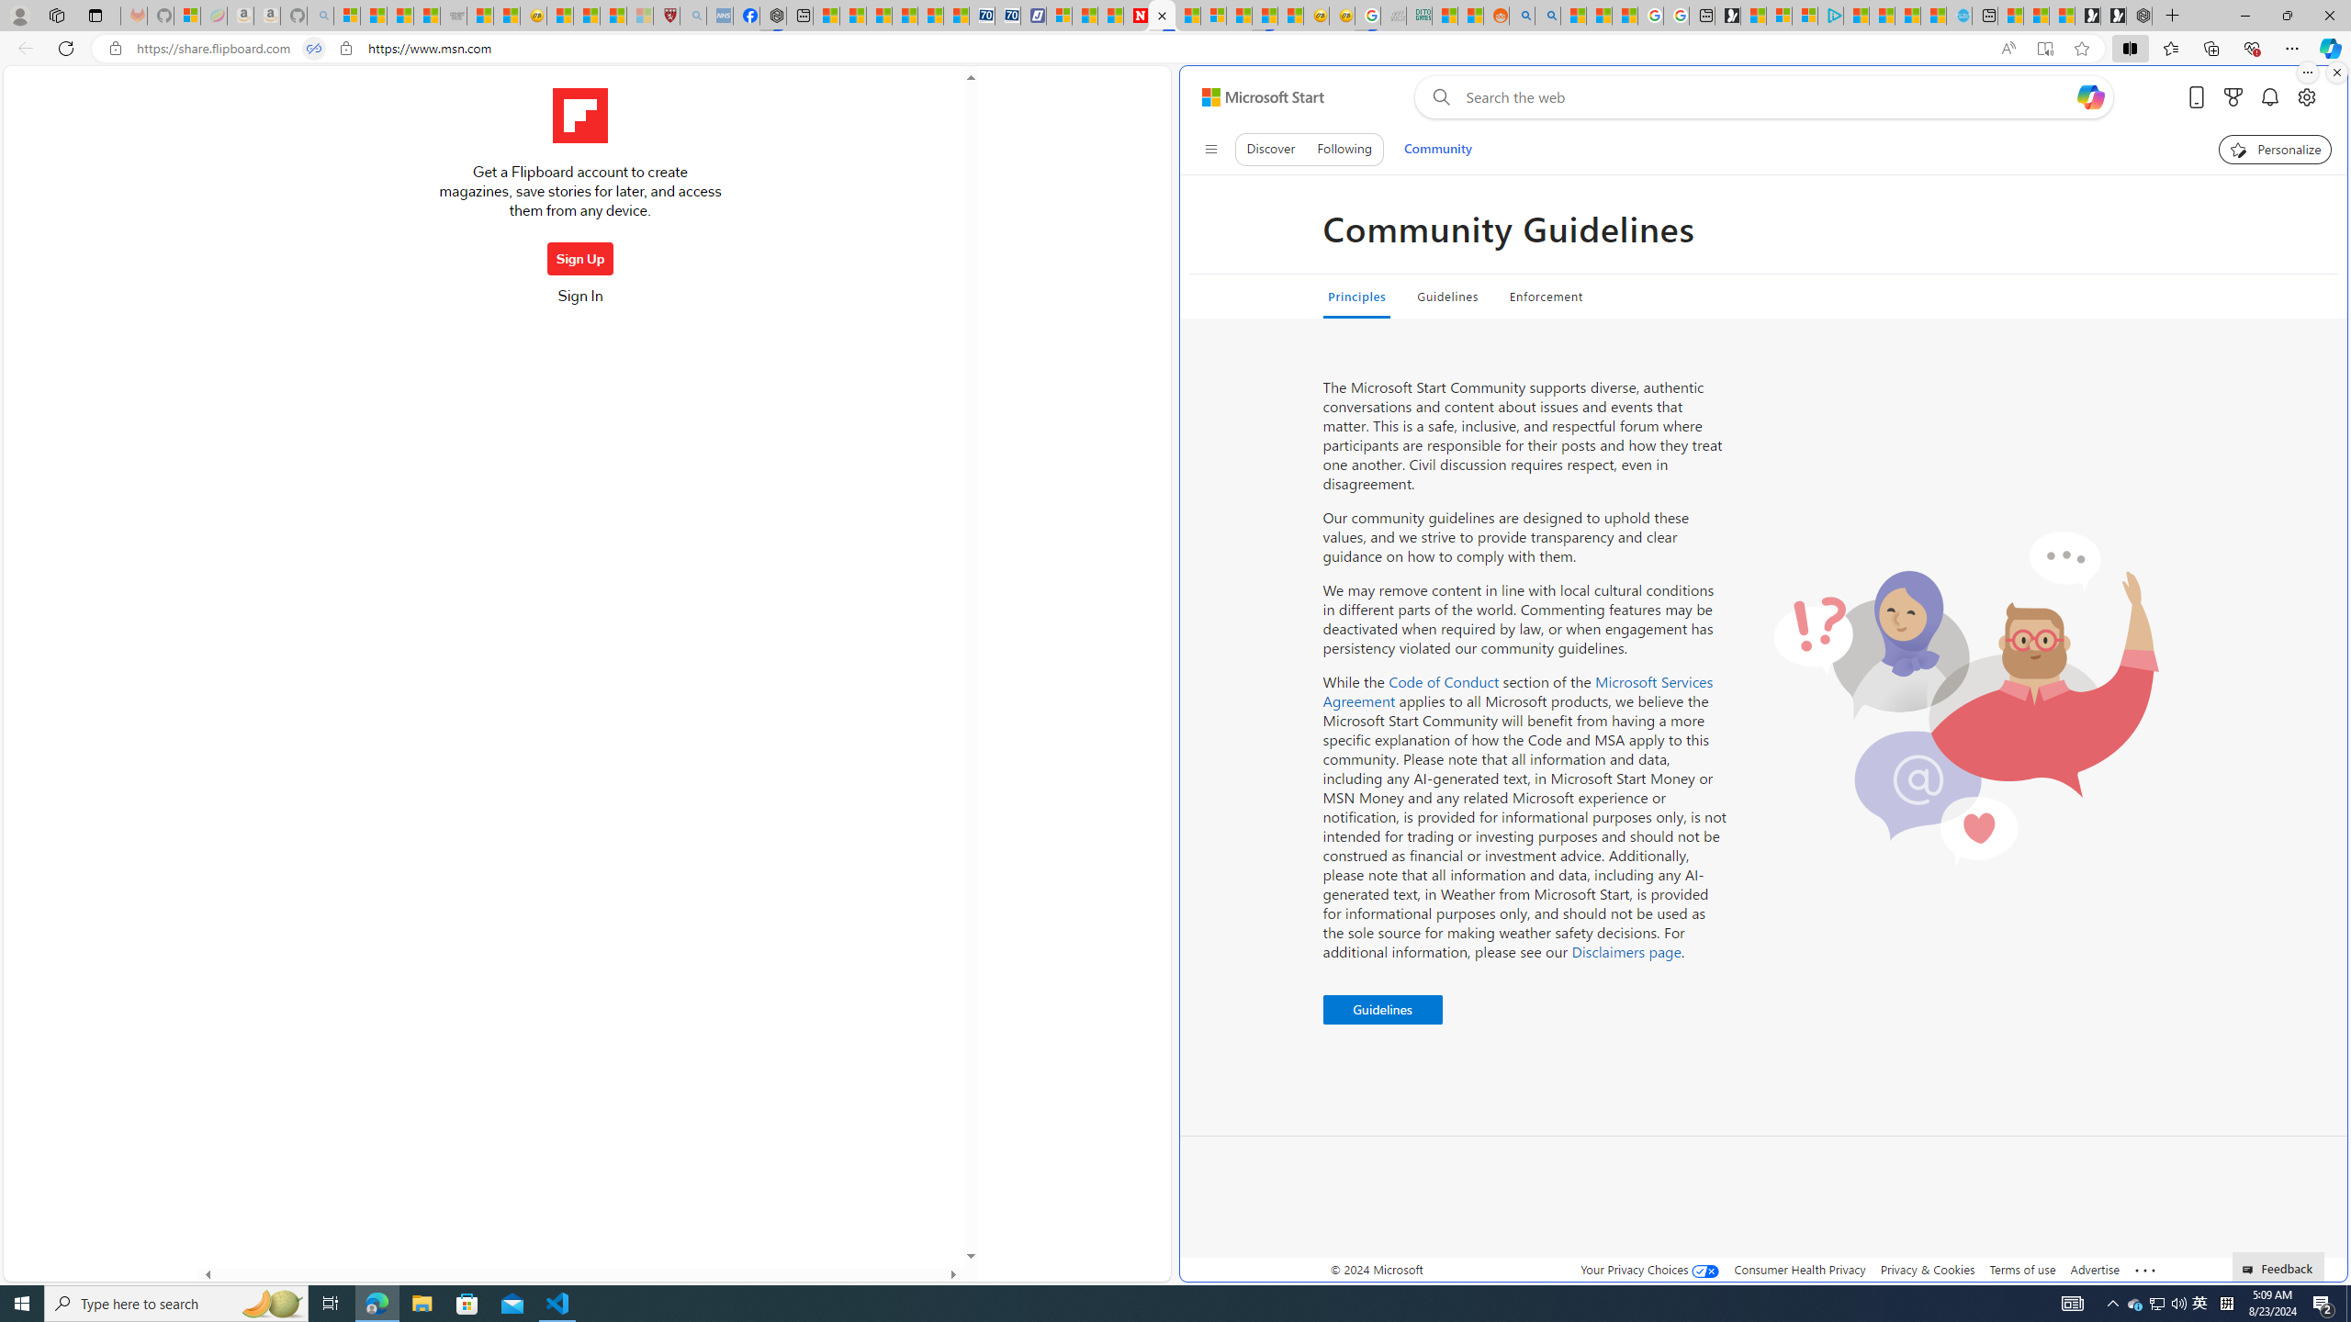 This screenshot has width=2351, height=1322. I want to click on Open settings, so click(2305, 97).